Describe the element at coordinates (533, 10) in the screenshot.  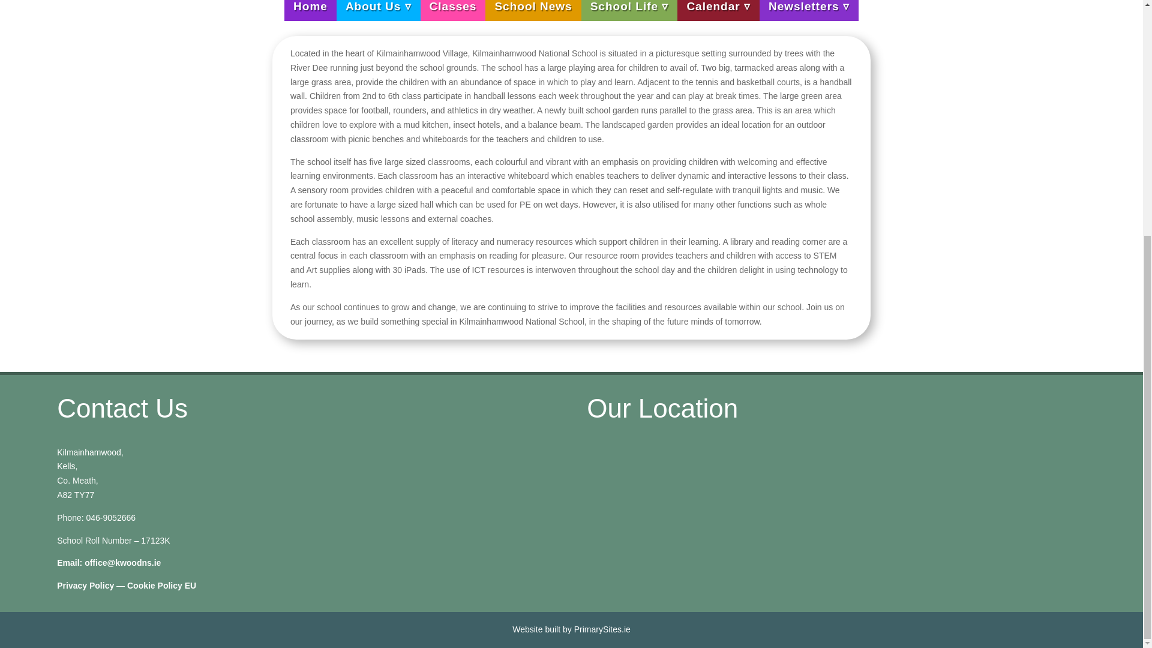
I see `School News` at that location.